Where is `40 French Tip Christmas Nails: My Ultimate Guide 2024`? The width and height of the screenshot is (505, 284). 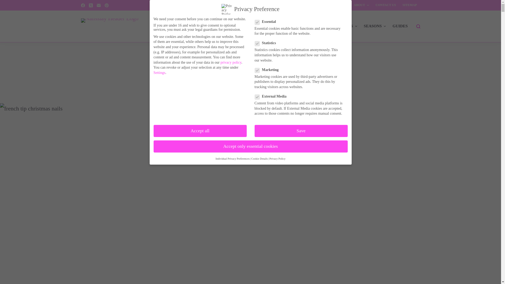 40 French Tip Christmas Nails: My Ultimate Guide 2024 is located at coordinates (250, 75).